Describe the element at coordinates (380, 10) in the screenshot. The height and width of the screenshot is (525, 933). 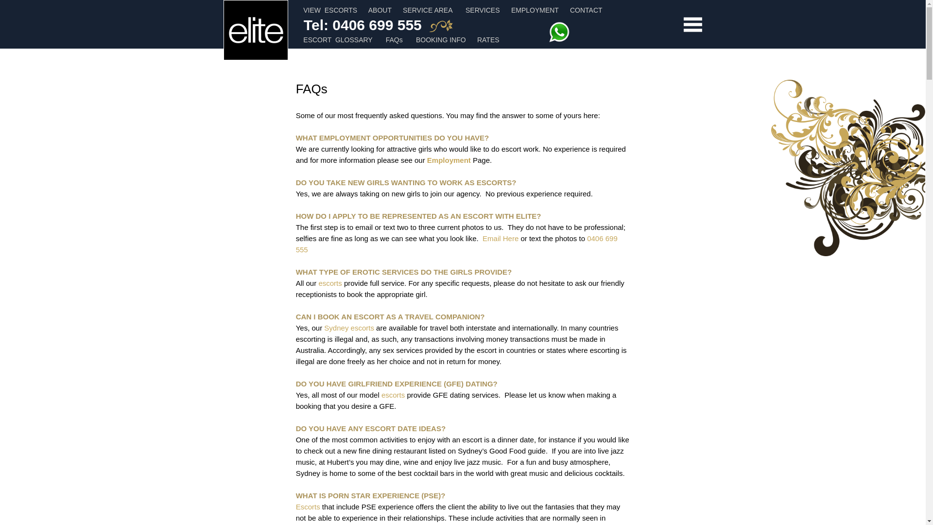
I see `ABOUT` at that location.